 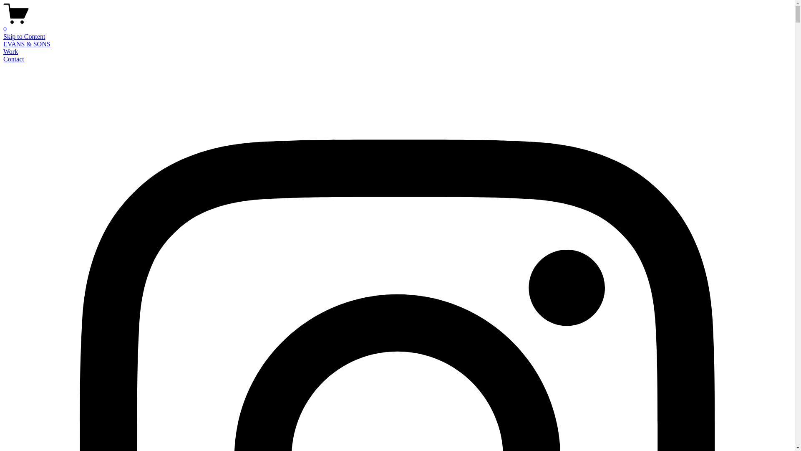 What do you see at coordinates (24, 37) in the screenshot?
I see `Skip to Content` at bounding box center [24, 37].